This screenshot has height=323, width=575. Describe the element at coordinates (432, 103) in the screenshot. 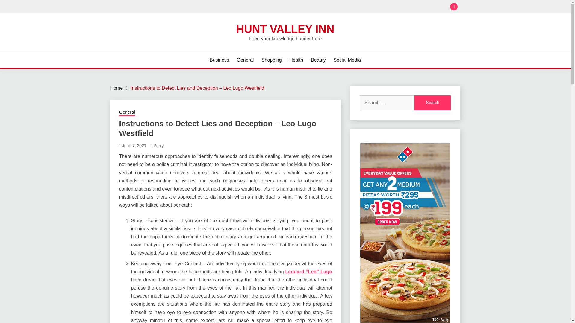

I see `Search` at that location.